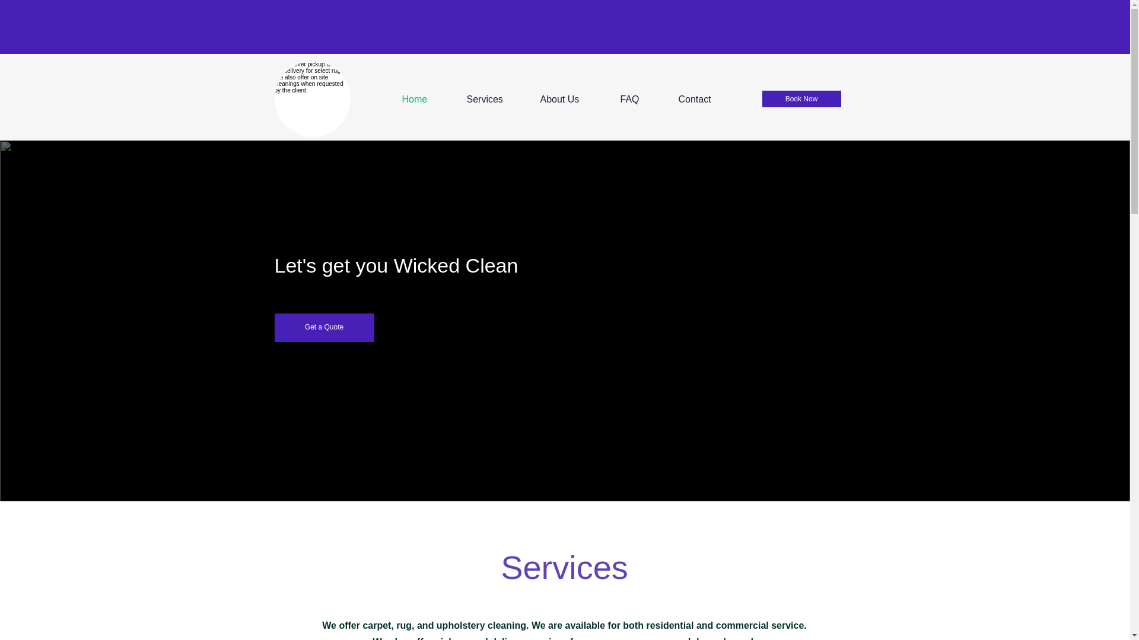  What do you see at coordinates (640, 100) in the screenshot?
I see `FAQ` at bounding box center [640, 100].